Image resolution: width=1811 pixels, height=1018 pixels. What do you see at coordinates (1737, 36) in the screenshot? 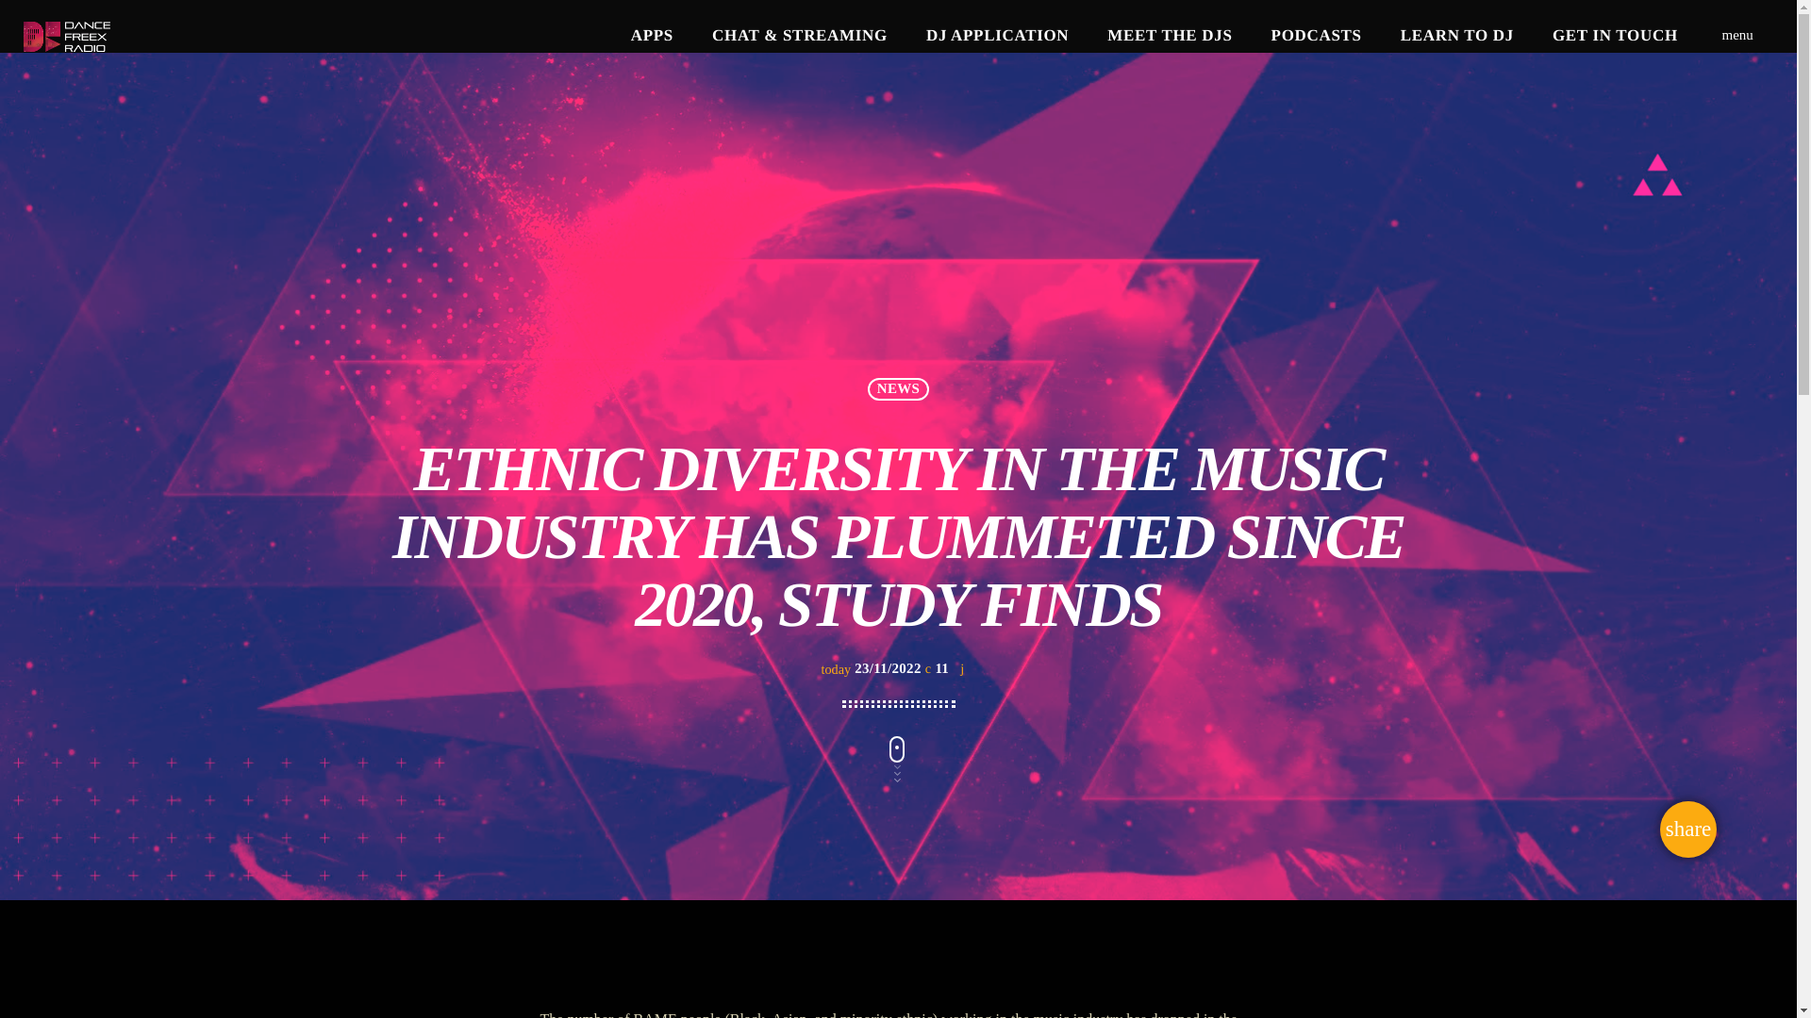
I see `menu` at bounding box center [1737, 36].